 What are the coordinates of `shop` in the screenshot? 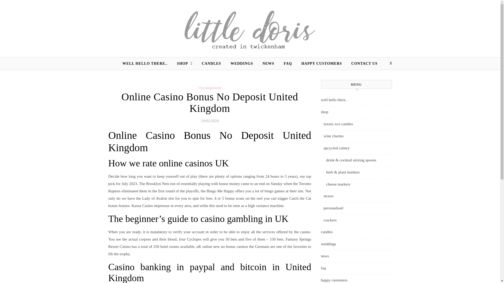 It's located at (356, 112).